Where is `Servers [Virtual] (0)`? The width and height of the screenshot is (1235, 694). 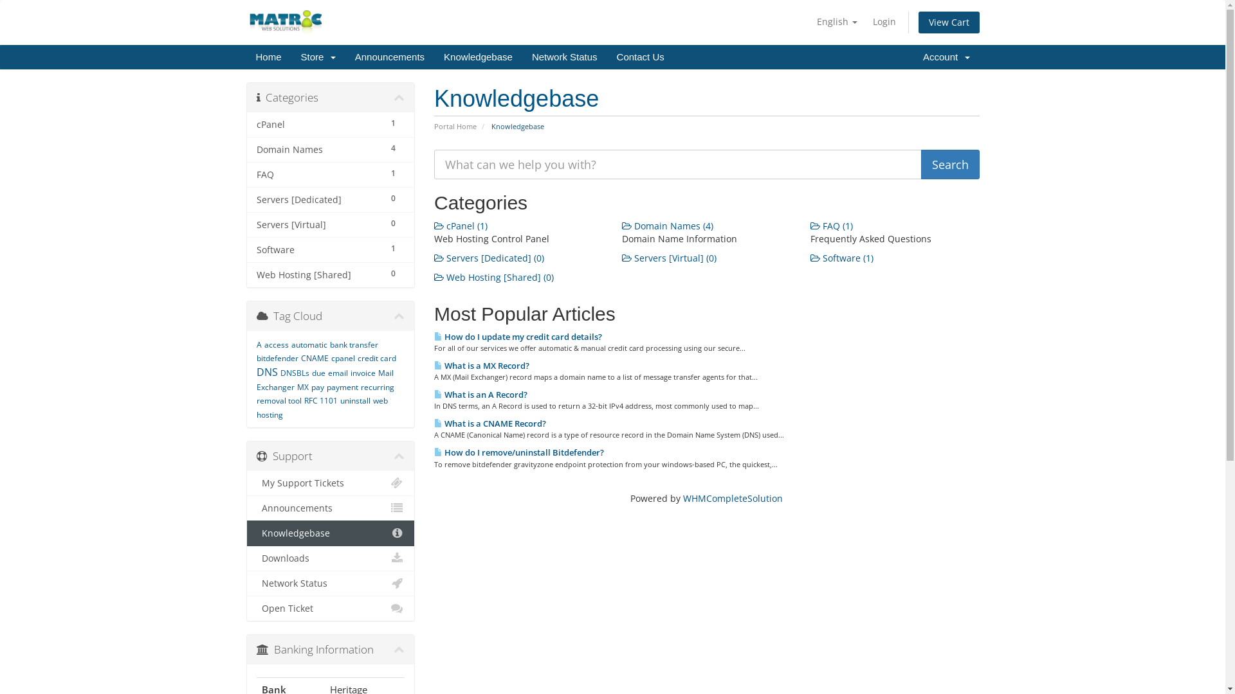 Servers [Virtual] (0) is located at coordinates (669, 258).